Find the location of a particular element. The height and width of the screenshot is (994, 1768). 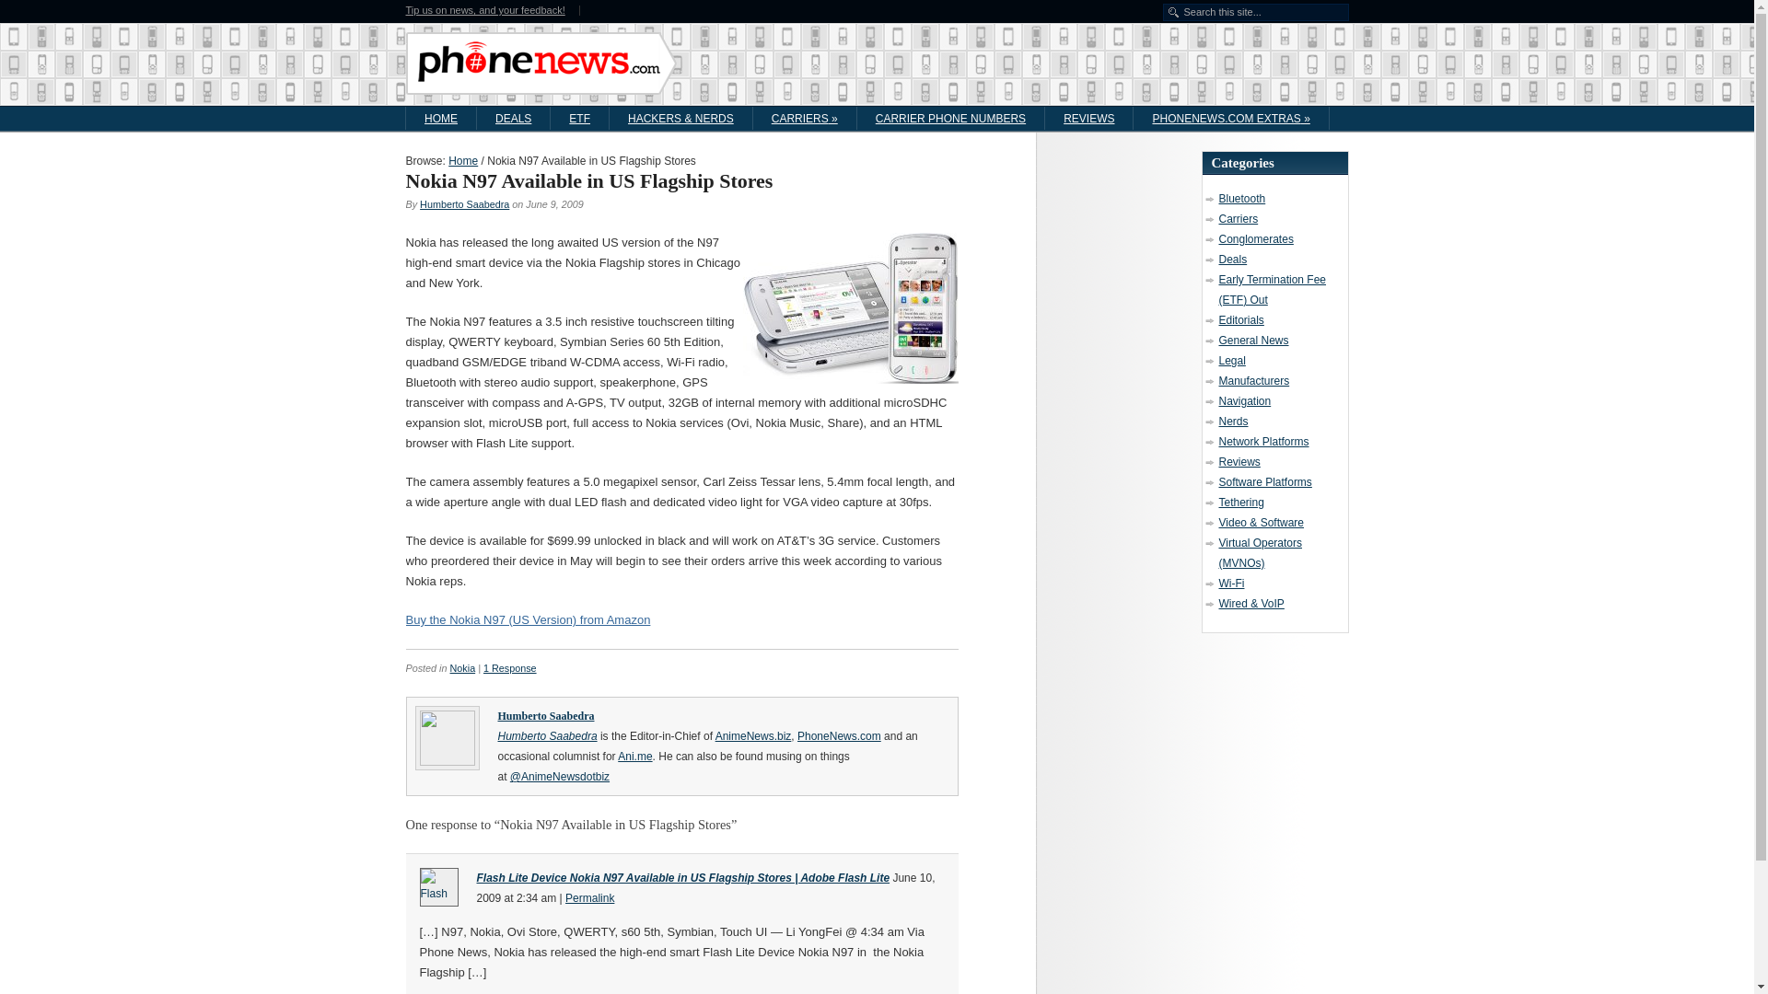

PhoneNews.com is located at coordinates (838, 735).